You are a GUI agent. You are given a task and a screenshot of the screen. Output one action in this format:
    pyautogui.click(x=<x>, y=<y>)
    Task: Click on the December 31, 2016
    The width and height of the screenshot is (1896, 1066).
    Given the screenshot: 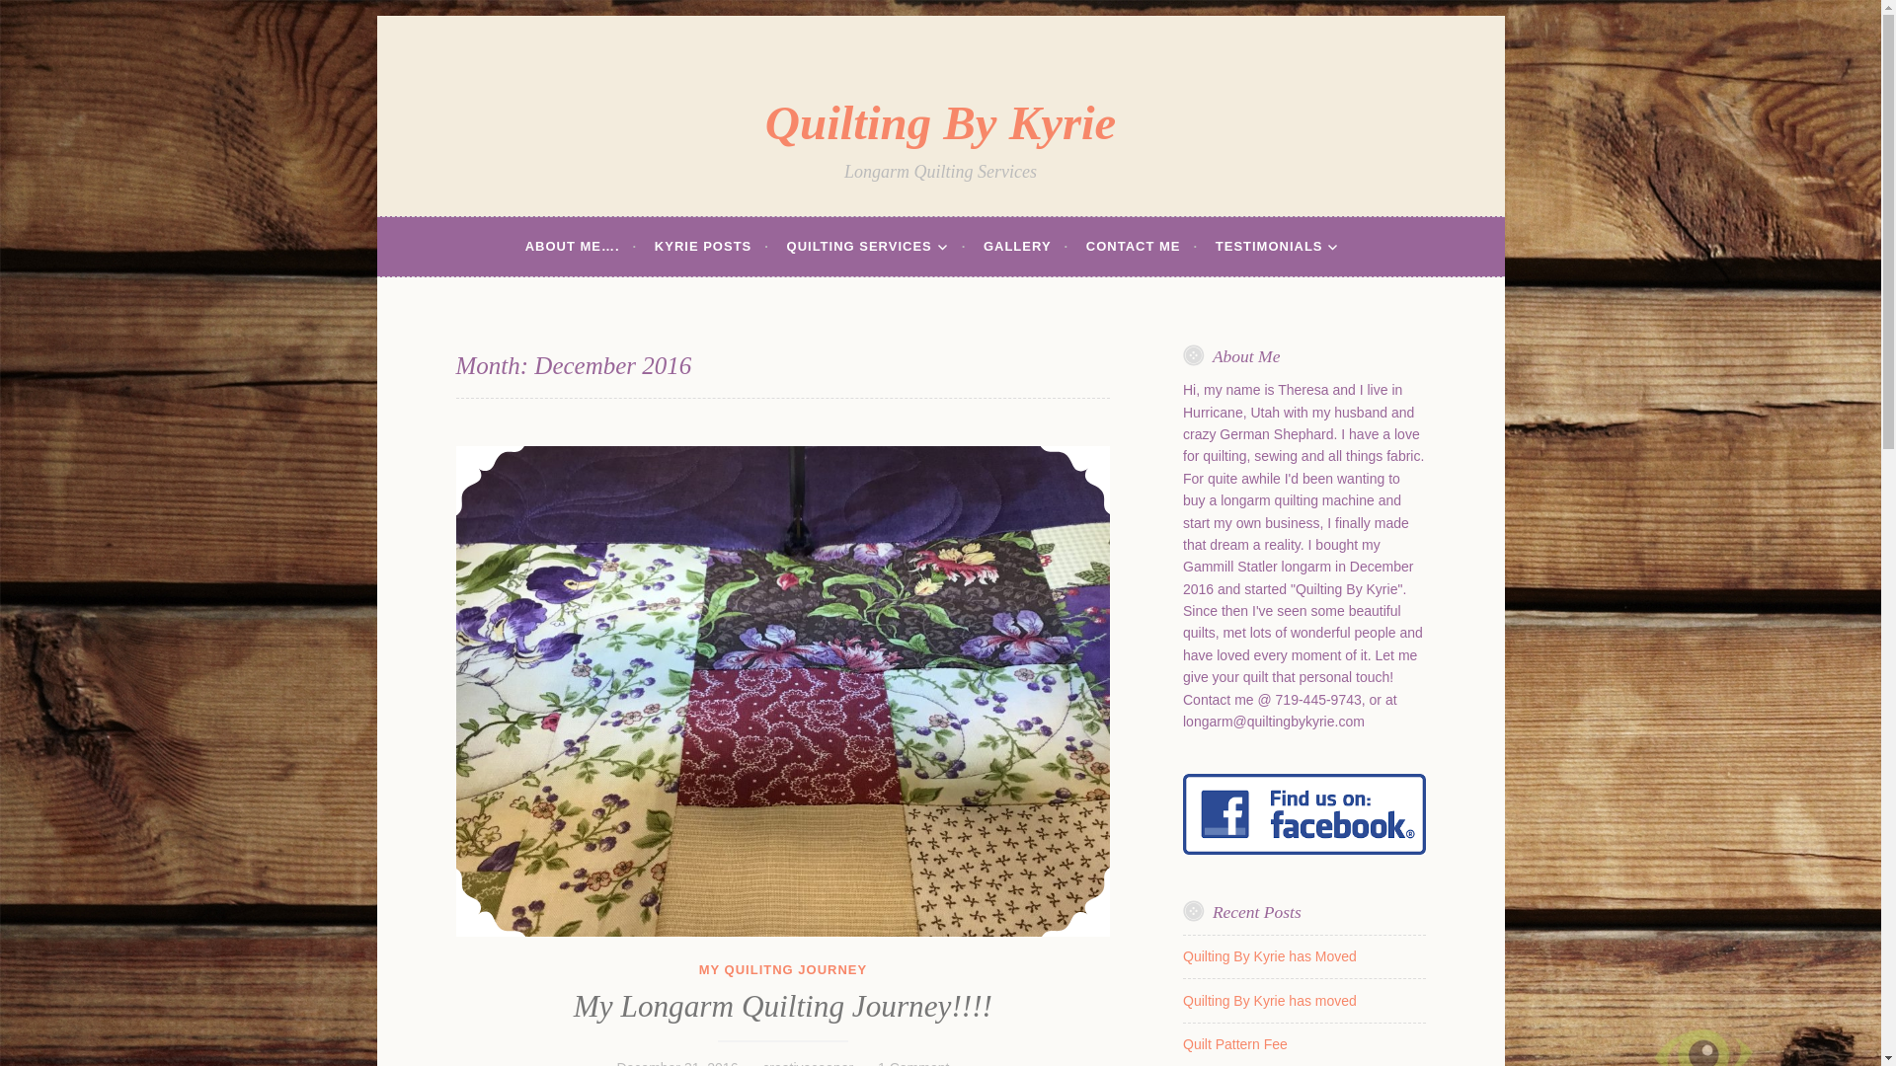 What is the action you would take?
    pyautogui.click(x=676, y=1062)
    